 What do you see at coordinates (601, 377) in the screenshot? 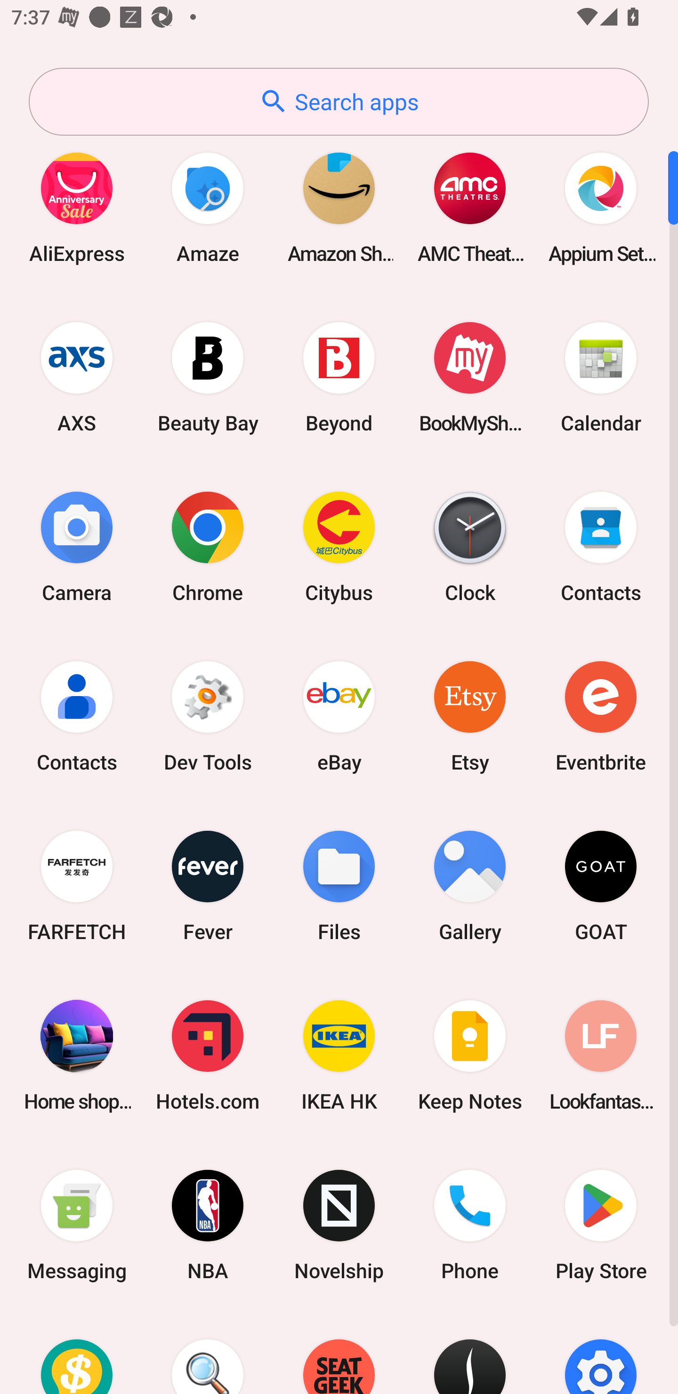
I see `Calendar` at bounding box center [601, 377].